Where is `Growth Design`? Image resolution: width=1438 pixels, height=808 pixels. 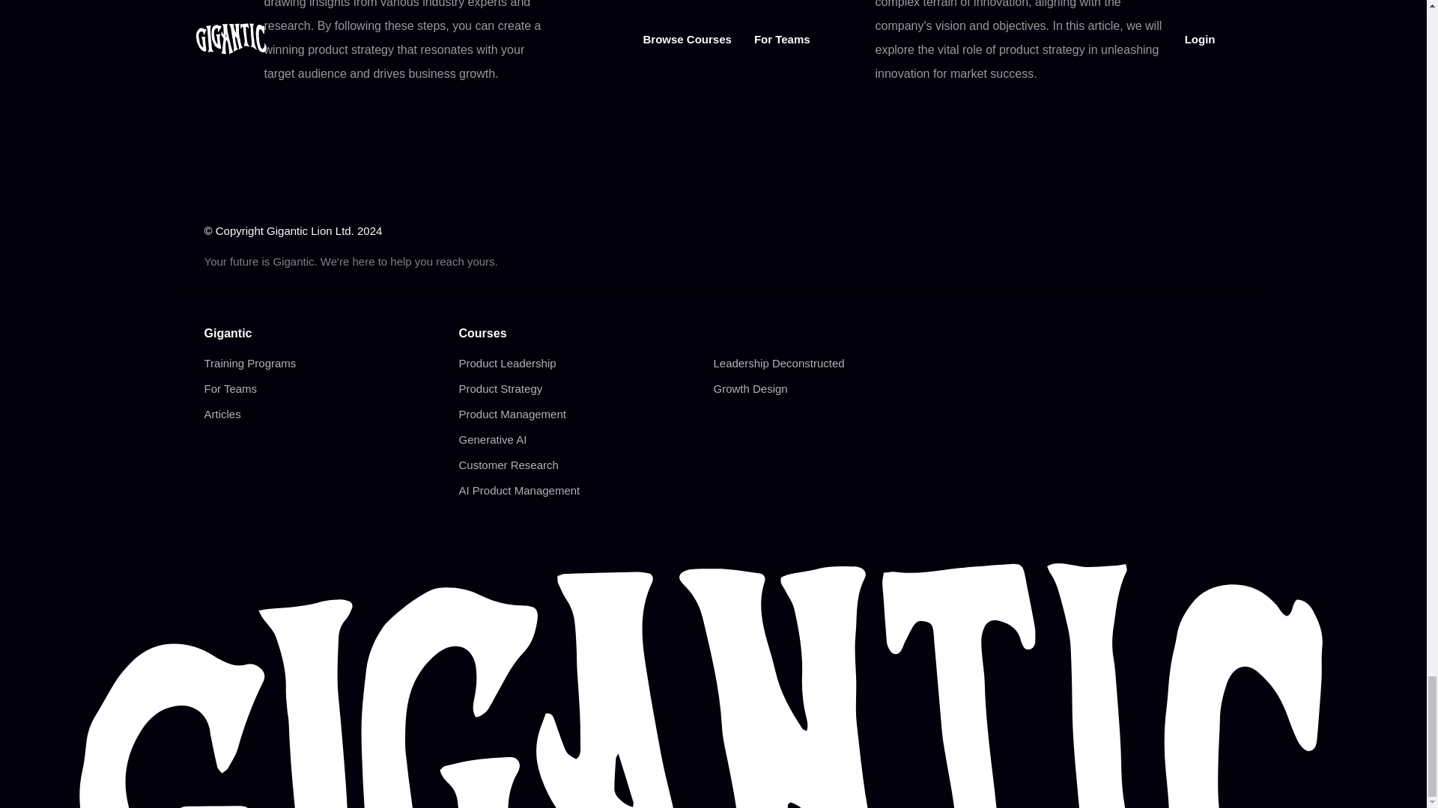 Growth Design is located at coordinates (750, 388).